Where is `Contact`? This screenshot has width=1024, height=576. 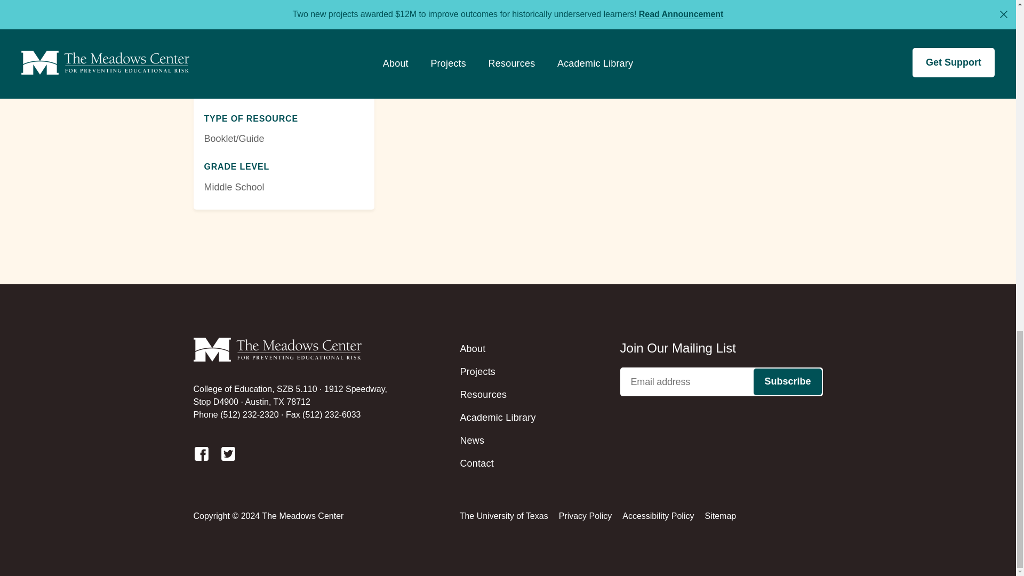
Contact is located at coordinates (477, 463).